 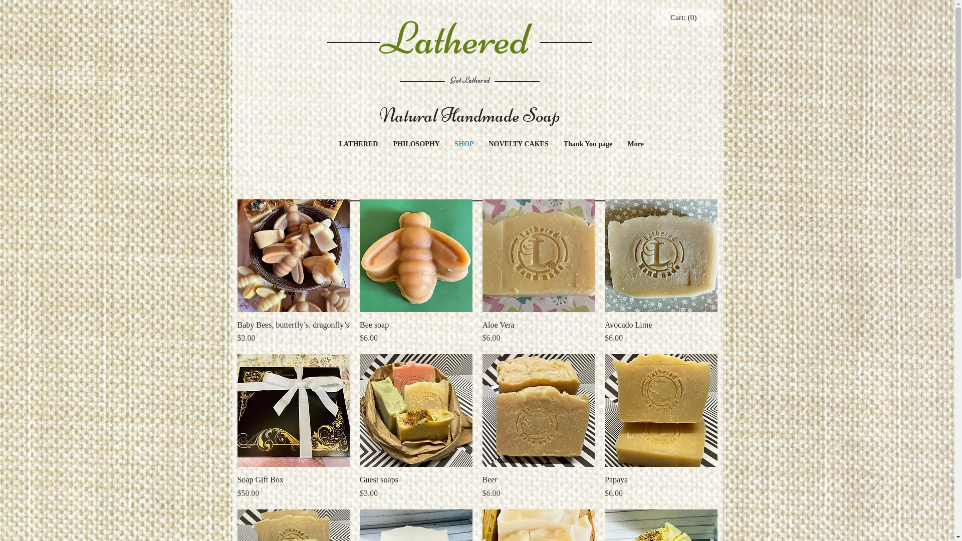 I want to click on Aloe Vera
Price
$6.00, so click(x=538, y=332).